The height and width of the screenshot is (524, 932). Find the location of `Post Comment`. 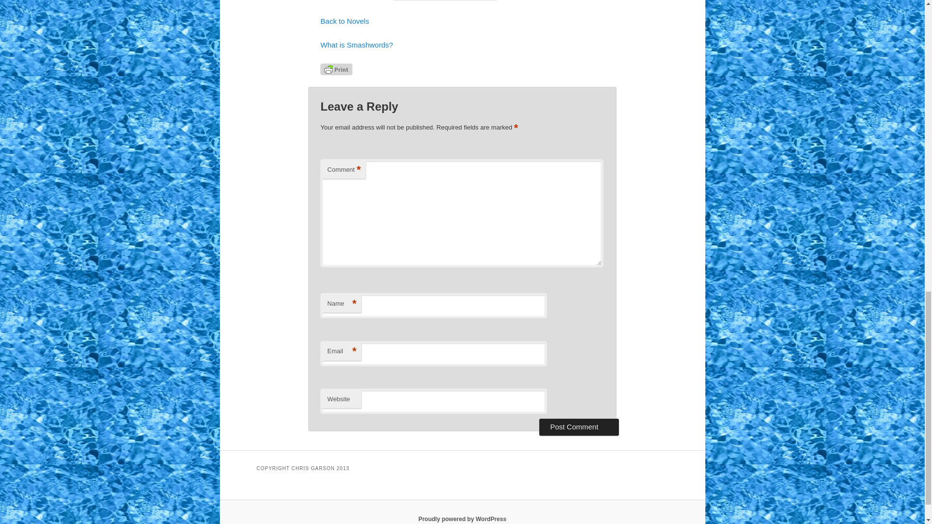

Post Comment is located at coordinates (579, 427).